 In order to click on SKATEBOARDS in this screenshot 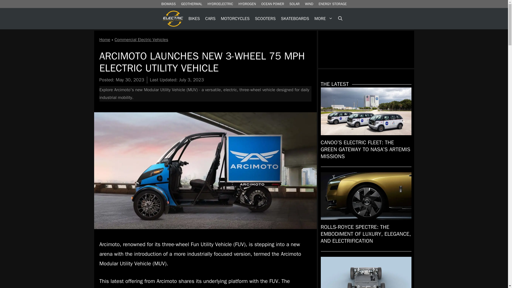, I will do `click(295, 19)`.